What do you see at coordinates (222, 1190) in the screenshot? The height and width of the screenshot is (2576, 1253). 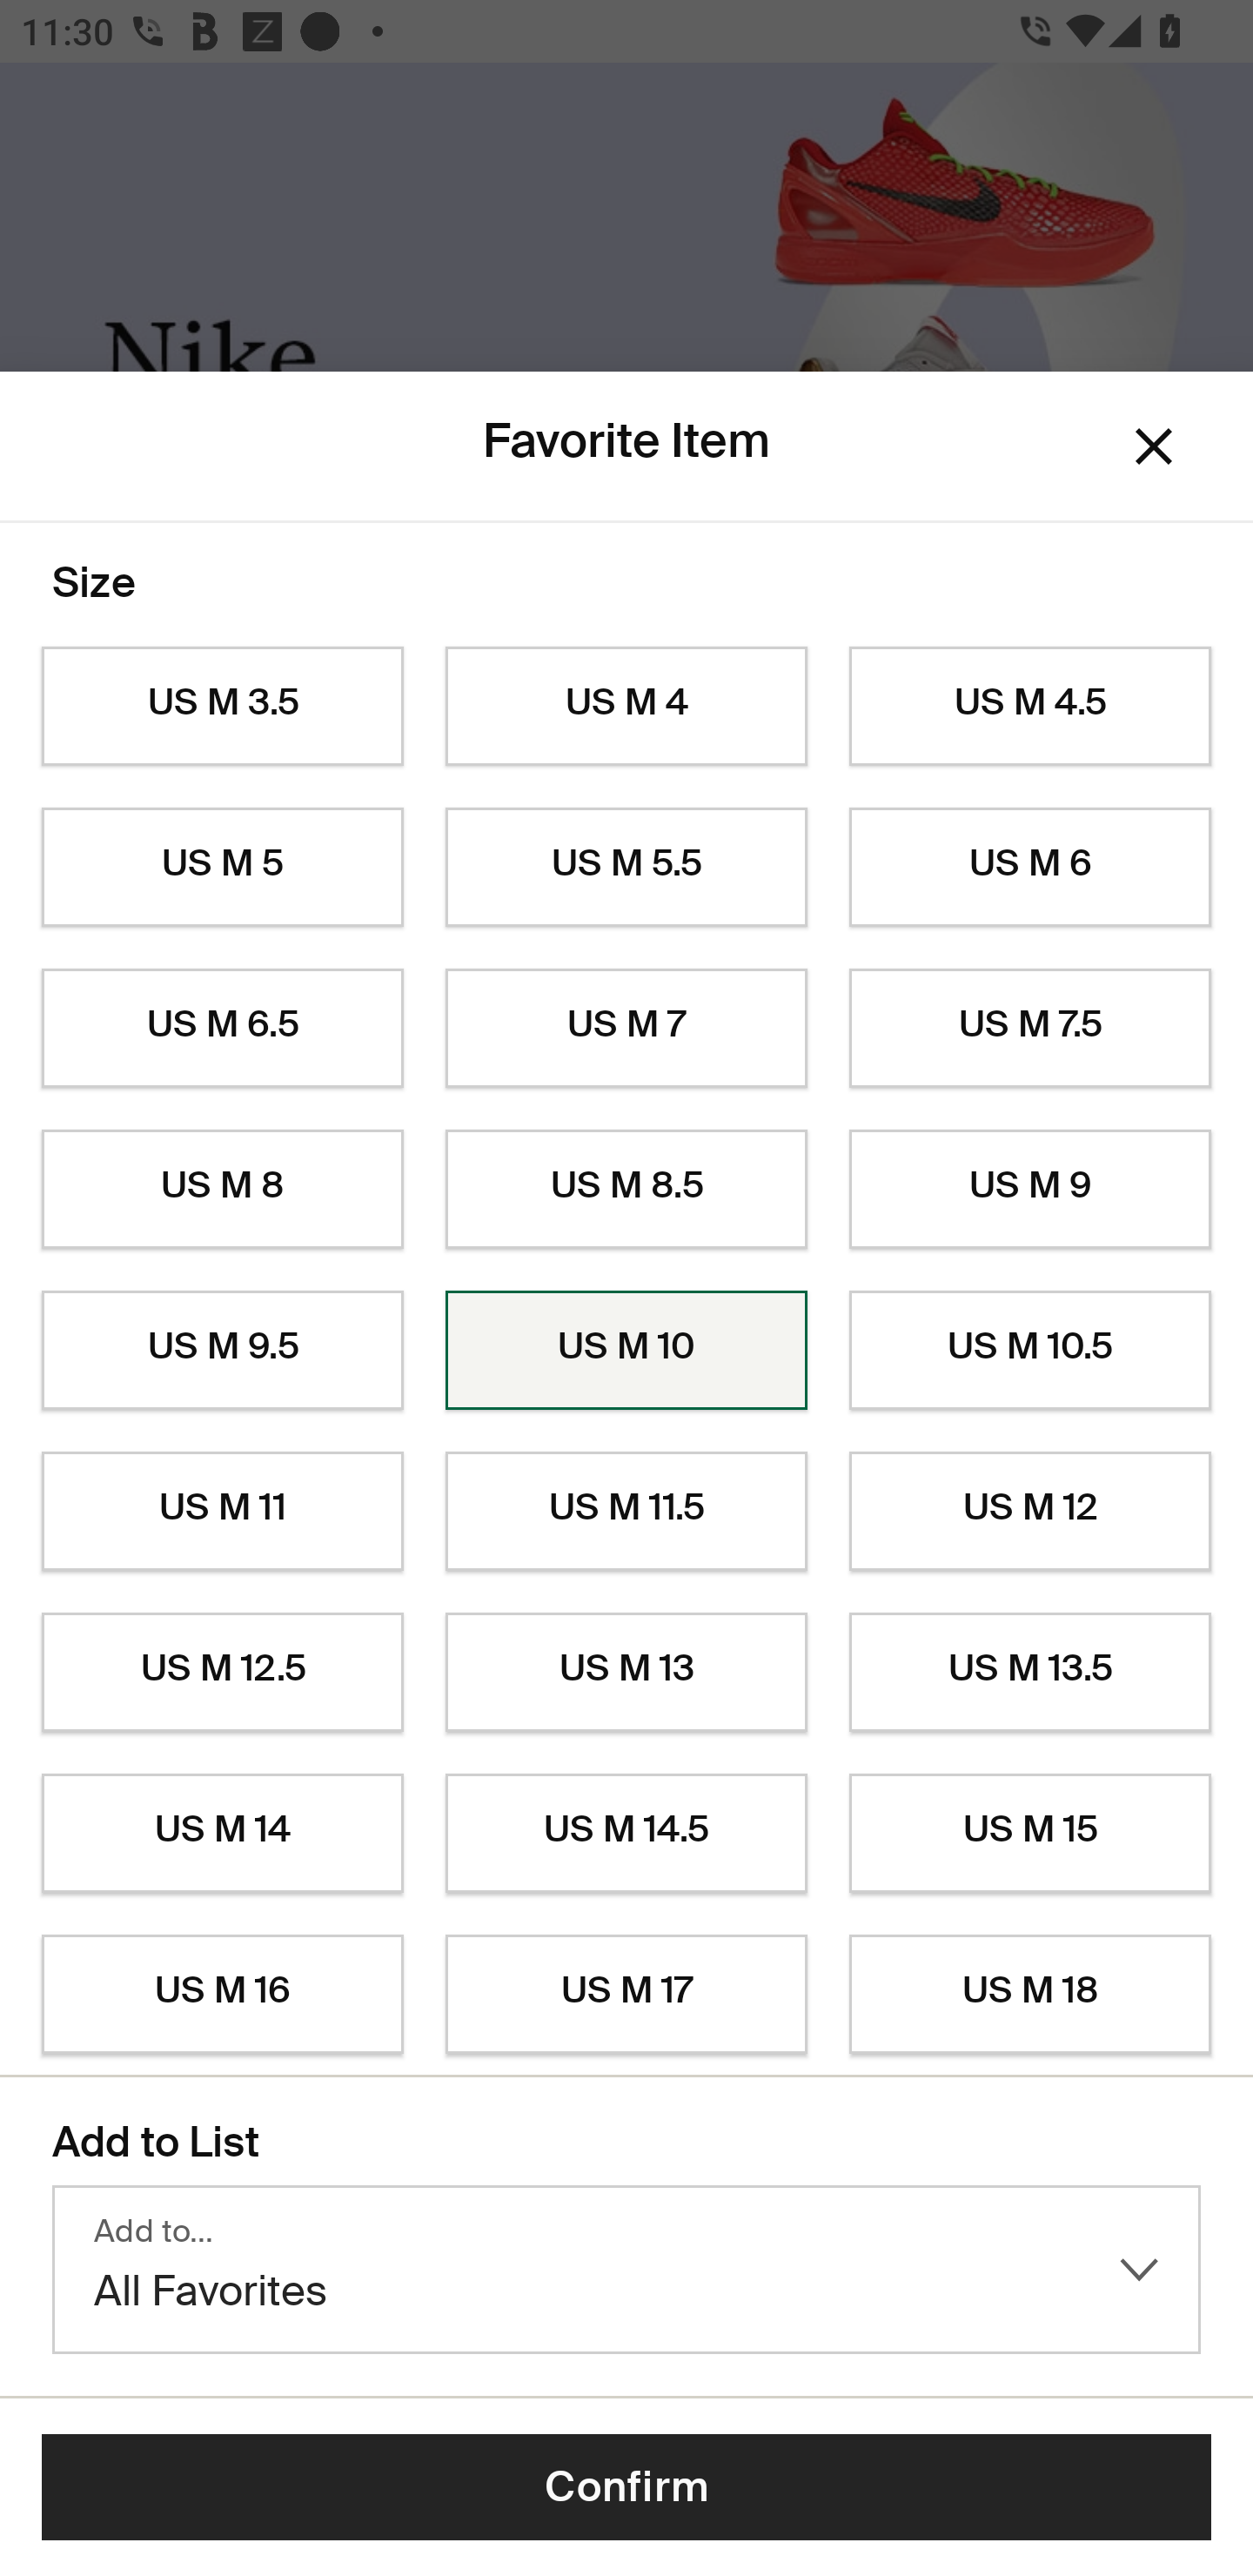 I see `US M 8` at bounding box center [222, 1190].